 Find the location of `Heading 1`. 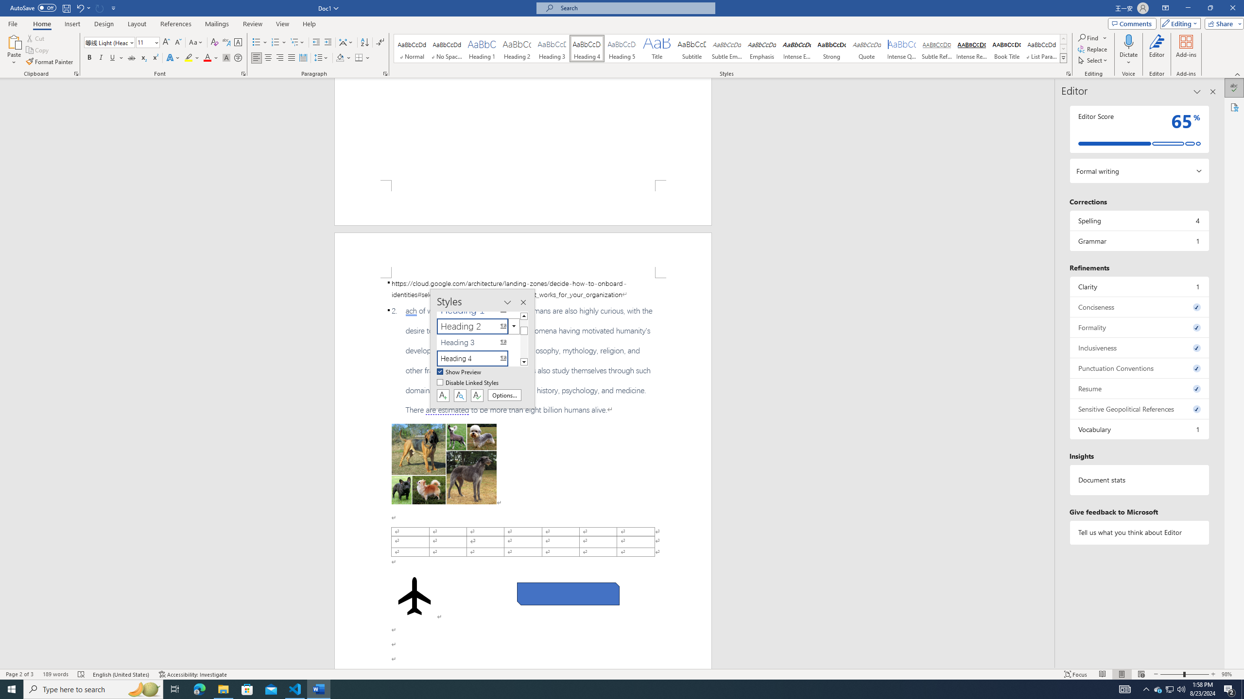

Heading 1 is located at coordinates (482, 49).